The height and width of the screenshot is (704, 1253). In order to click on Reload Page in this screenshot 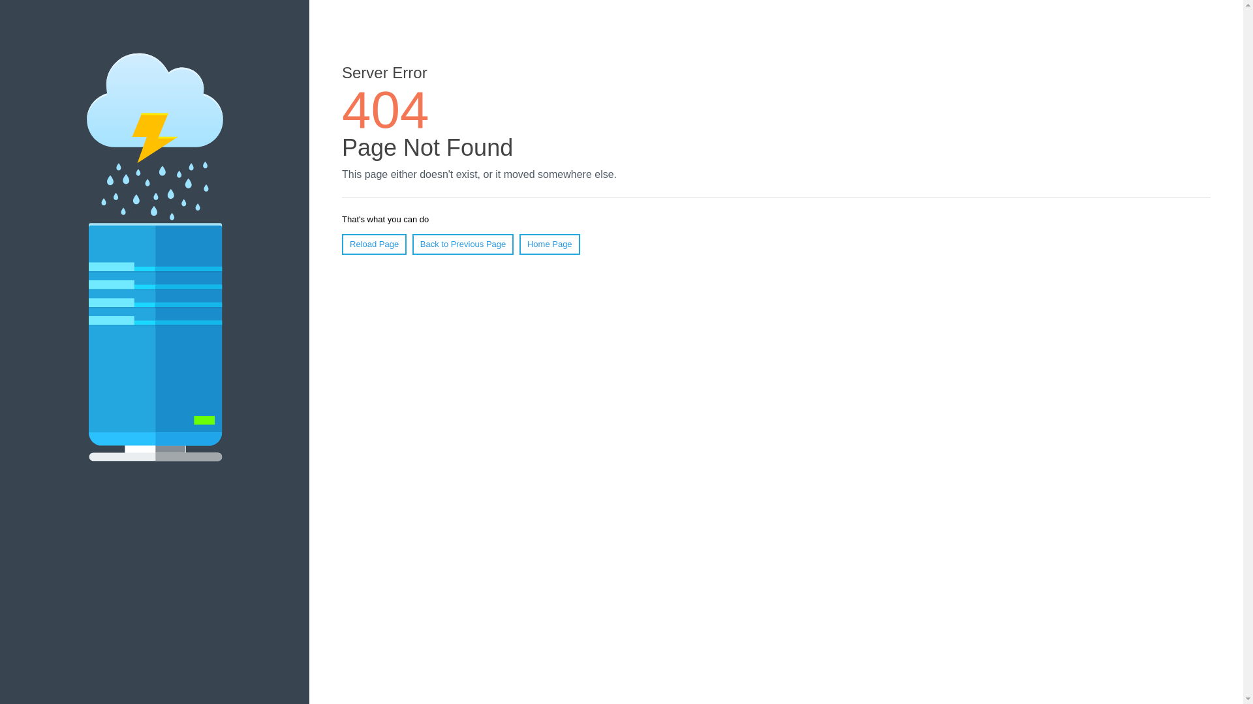, I will do `click(375, 244)`.